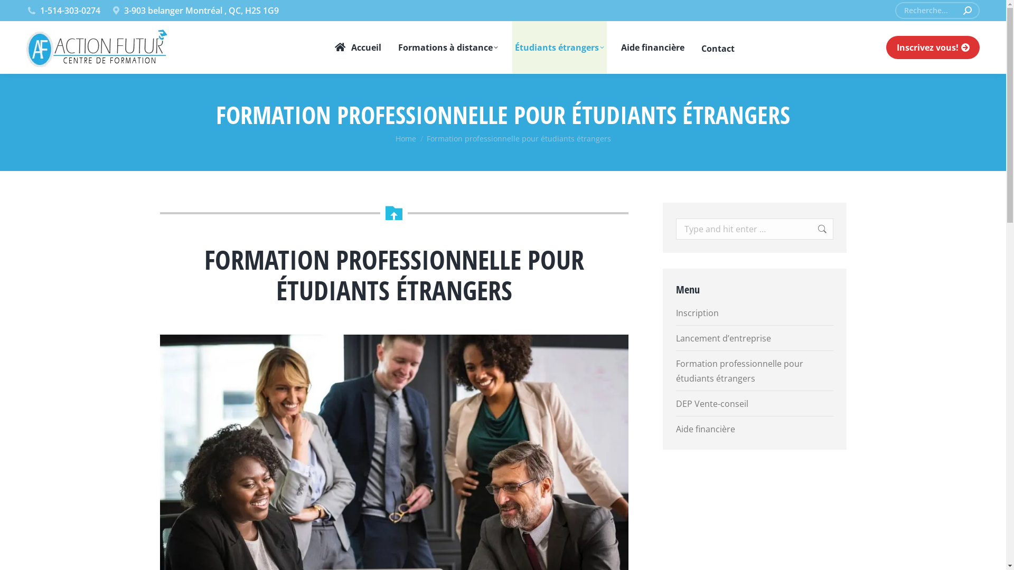  I want to click on Home, so click(406, 138).